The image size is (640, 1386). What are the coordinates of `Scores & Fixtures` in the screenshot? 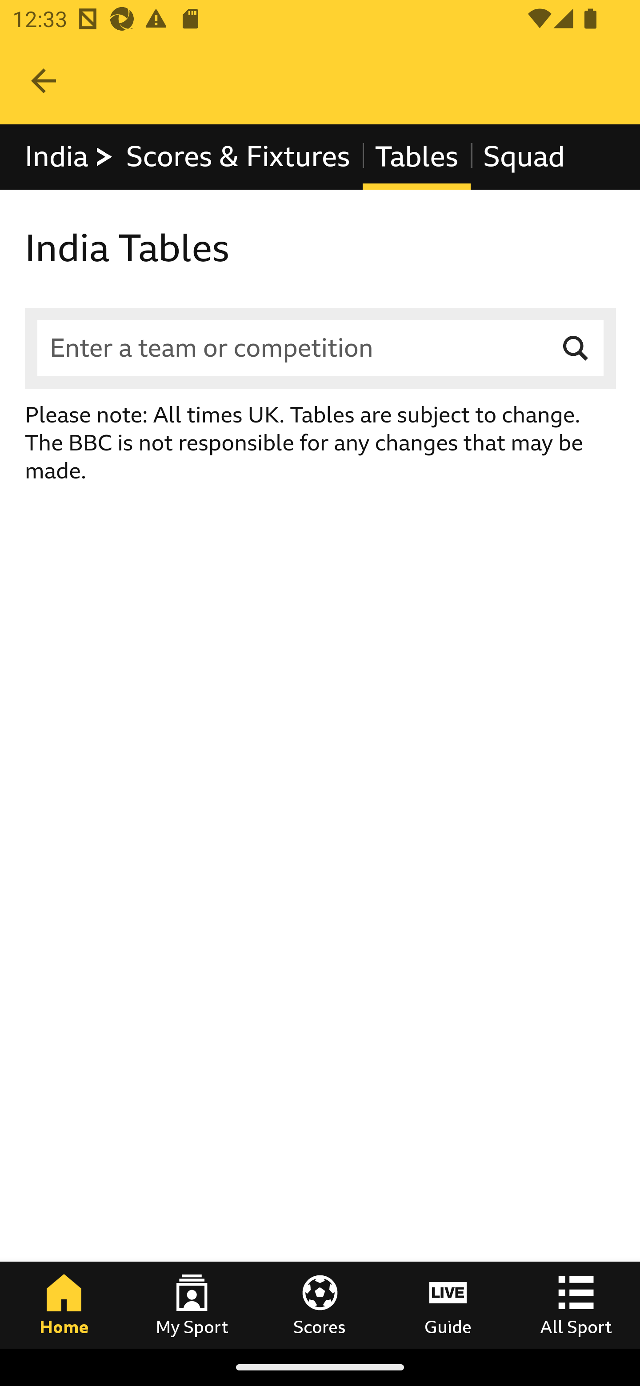 It's located at (238, 157).